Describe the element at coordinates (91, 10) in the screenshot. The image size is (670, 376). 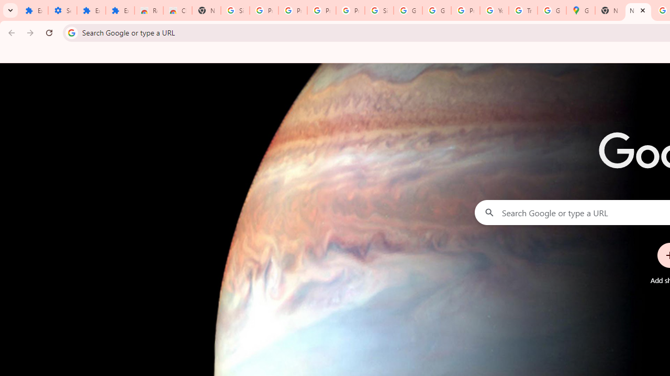
I see `Extensions` at that location.